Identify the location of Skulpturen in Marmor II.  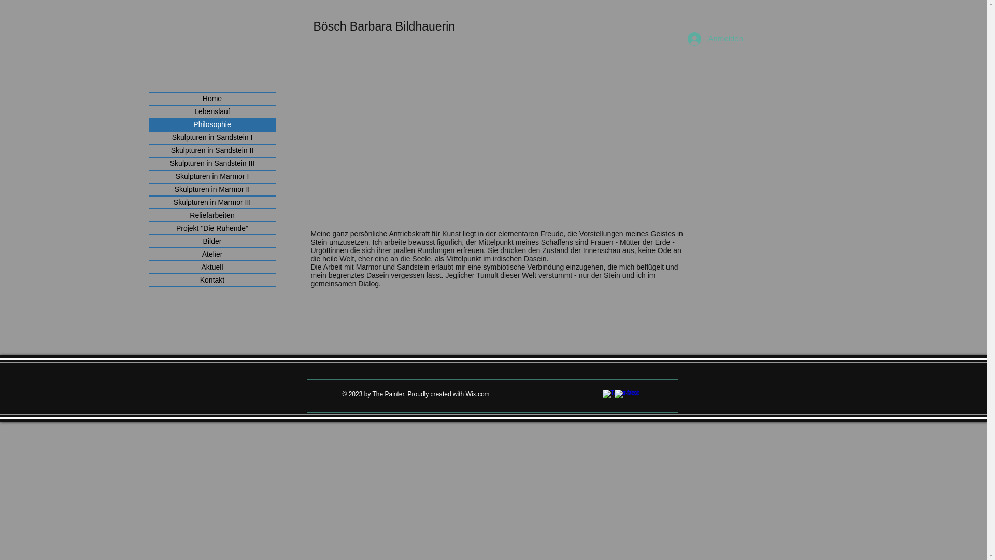
(212, 190).